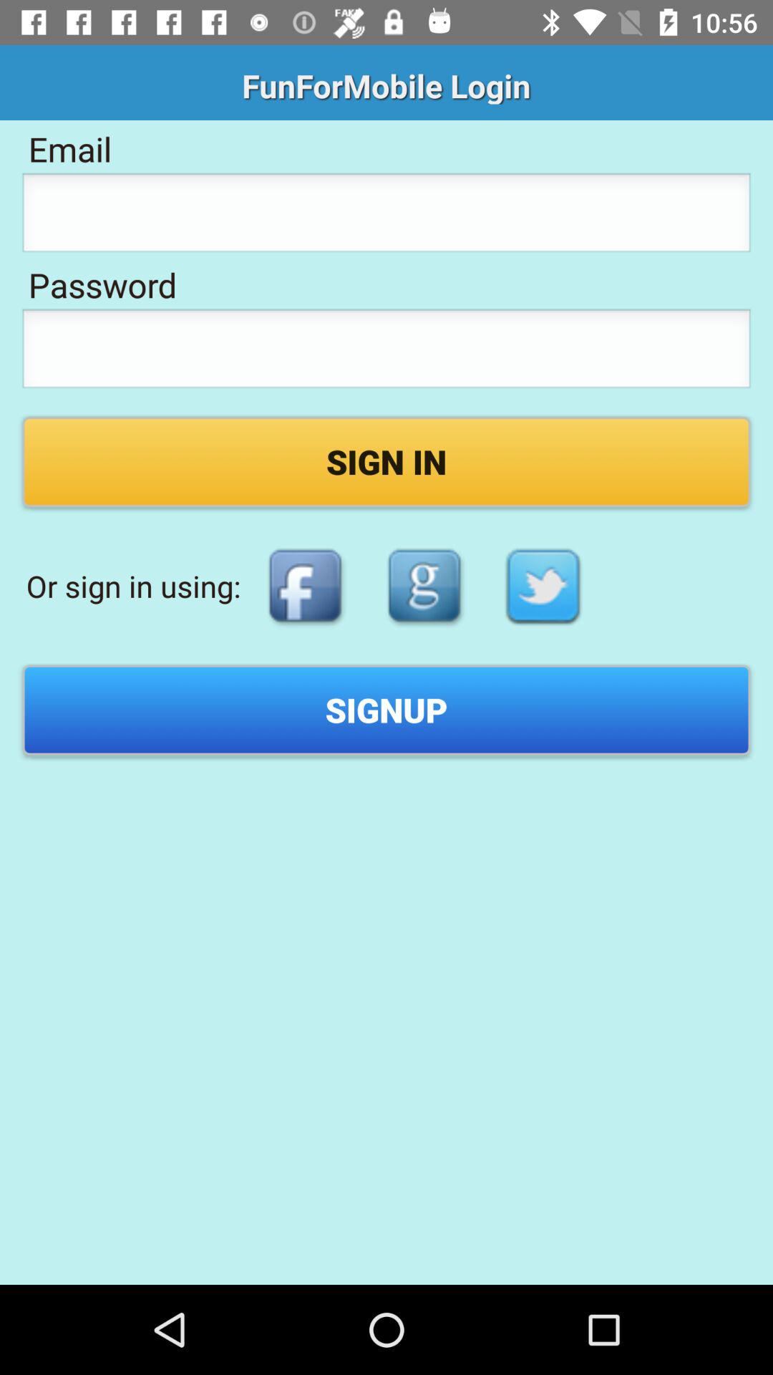 This screenshot has width=773, height=1375. Describe the element at coordinates (544, 586) in the screenshot. I see `select icon below sign in item` at that location.